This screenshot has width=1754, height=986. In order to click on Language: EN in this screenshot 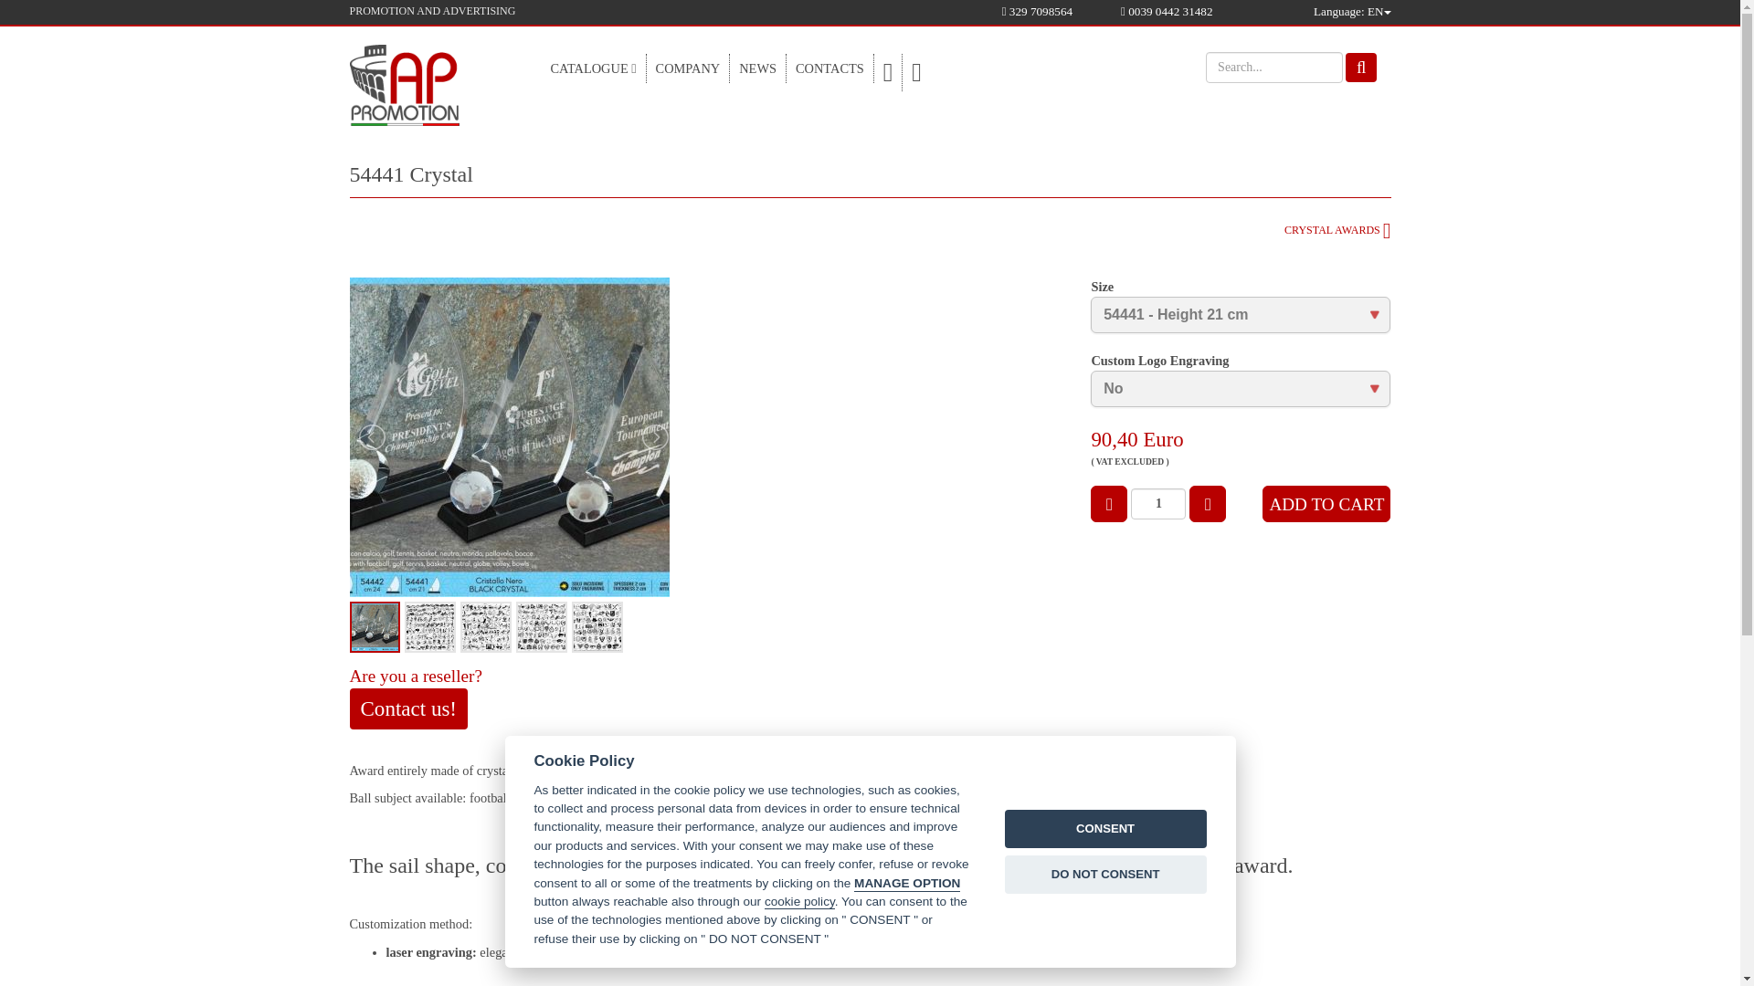, I will do `click(1352, 12)`.